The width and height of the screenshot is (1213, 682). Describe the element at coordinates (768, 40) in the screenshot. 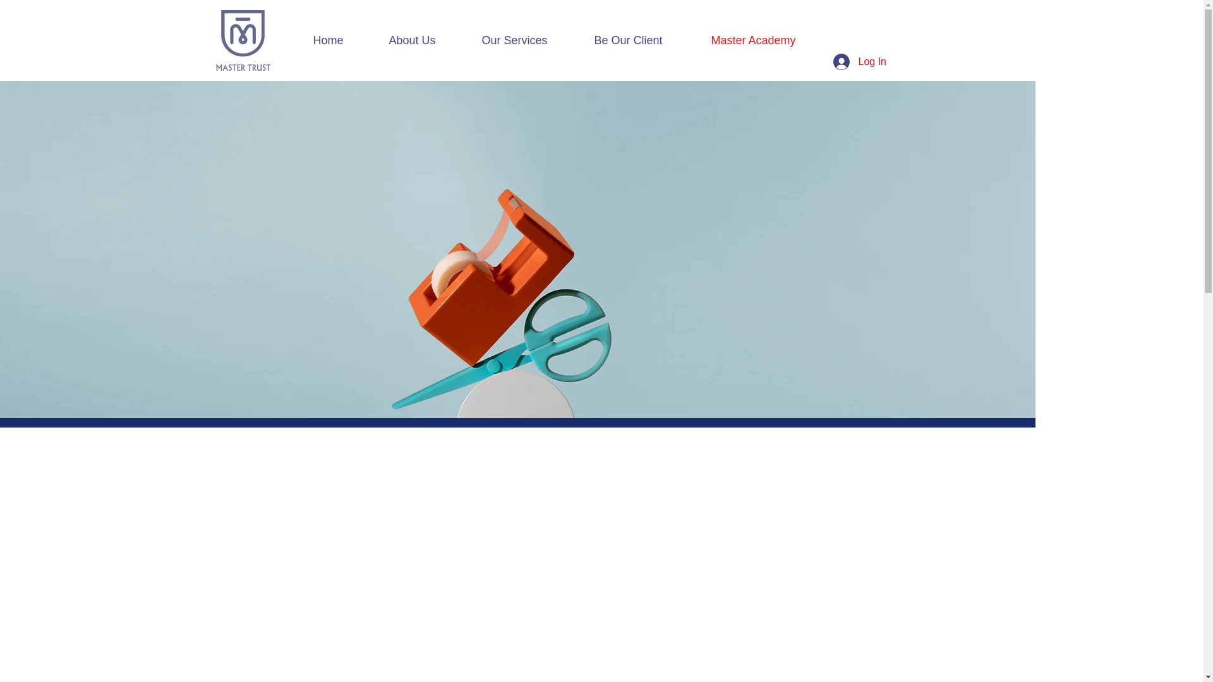

I see `Master Academy` at that location.